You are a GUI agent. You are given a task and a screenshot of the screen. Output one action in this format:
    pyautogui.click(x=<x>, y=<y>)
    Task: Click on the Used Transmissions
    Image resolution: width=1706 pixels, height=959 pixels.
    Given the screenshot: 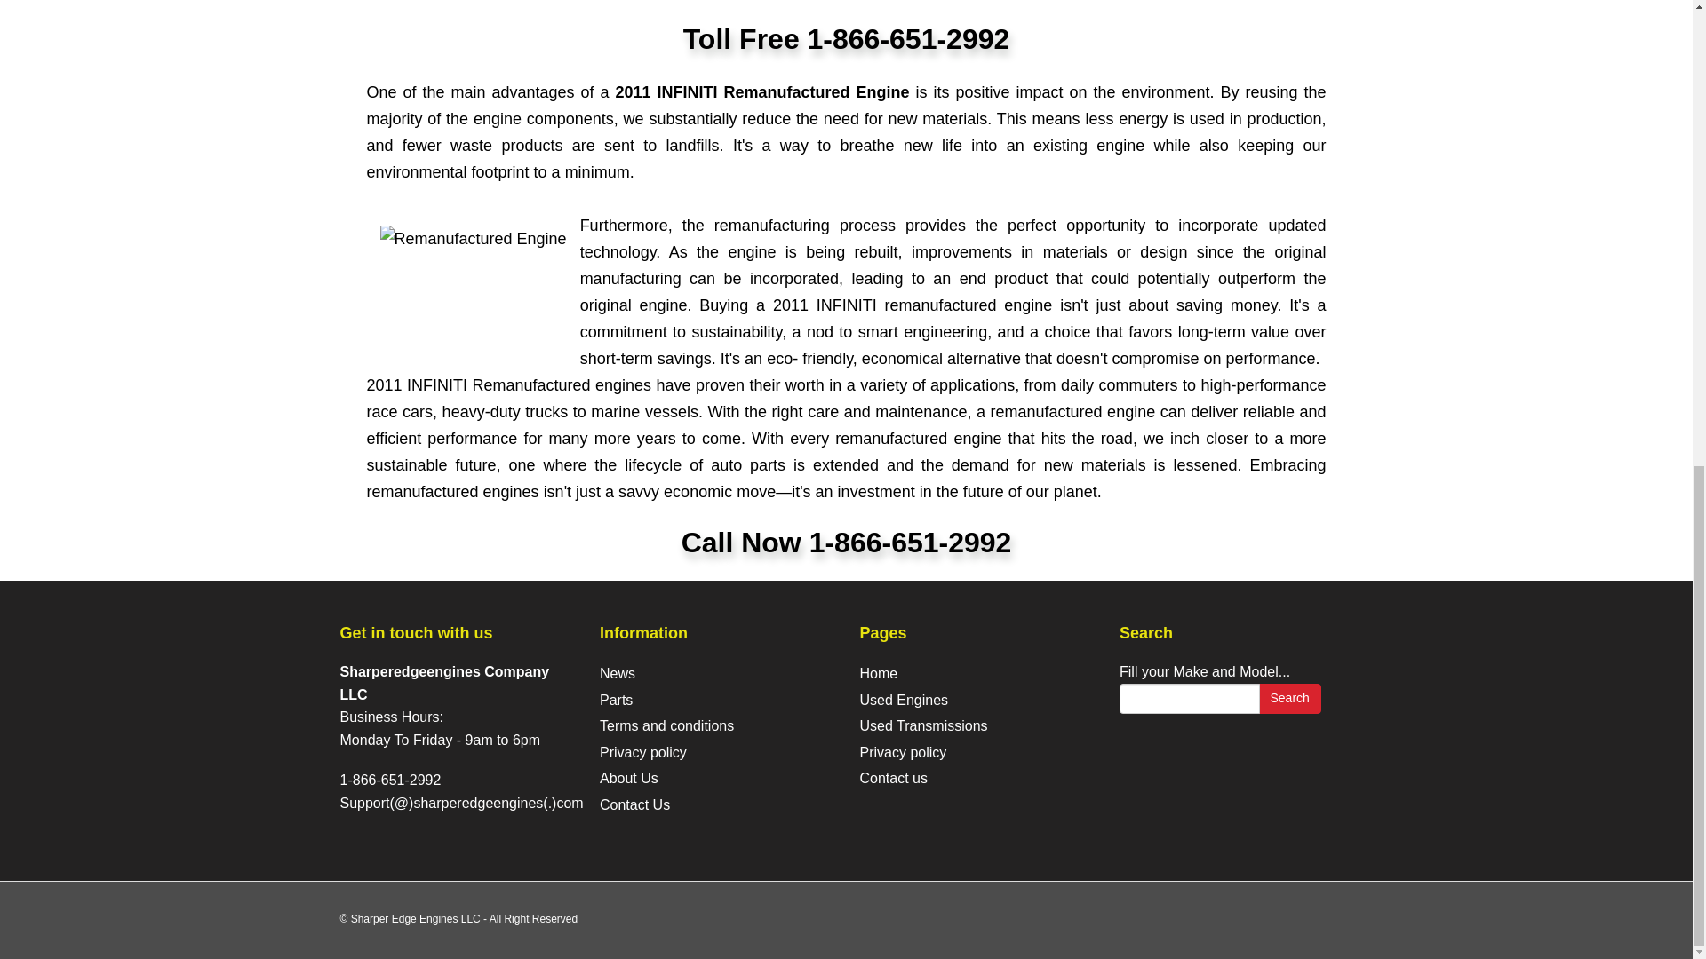 What is the action you would take?
    pyautogui.click(x=923, y=725)
    